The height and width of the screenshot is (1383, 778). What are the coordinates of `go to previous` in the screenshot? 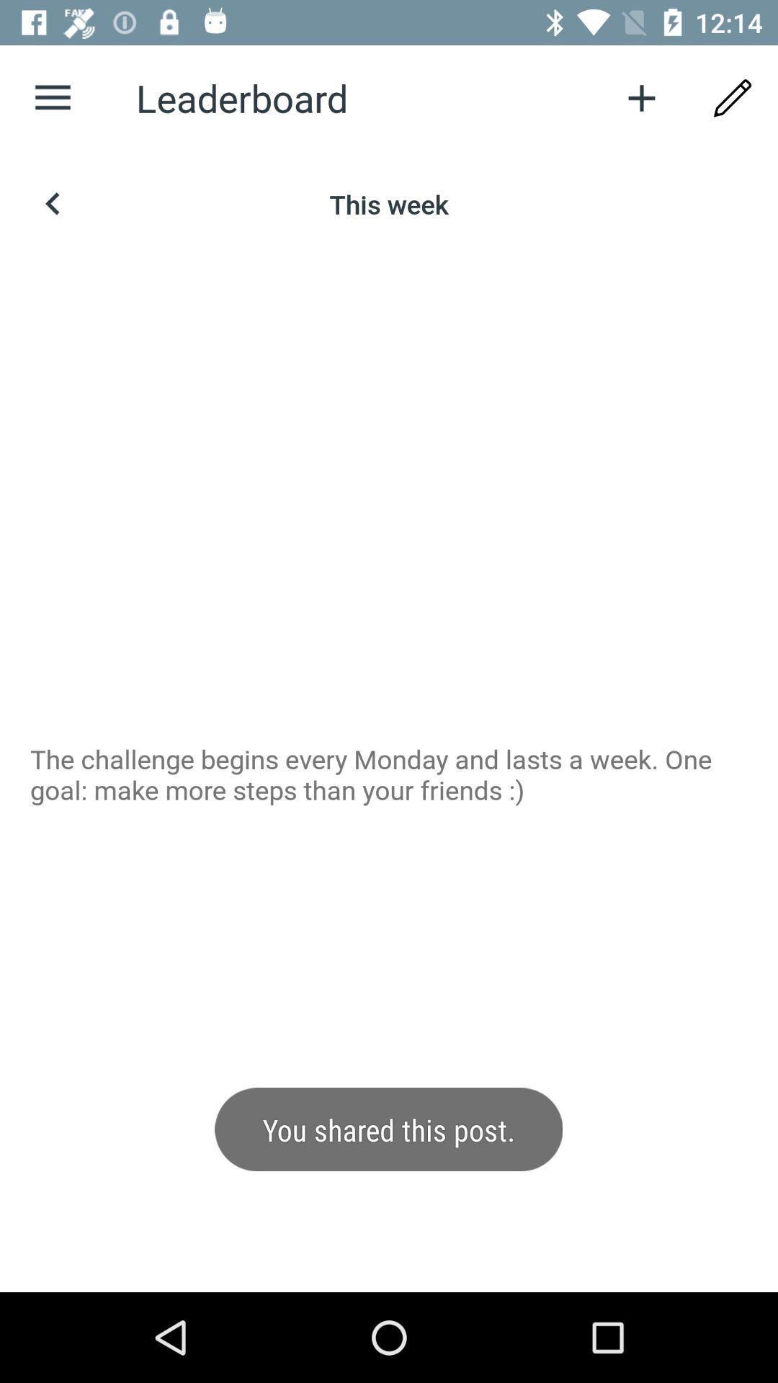 It's located at (53, 205).